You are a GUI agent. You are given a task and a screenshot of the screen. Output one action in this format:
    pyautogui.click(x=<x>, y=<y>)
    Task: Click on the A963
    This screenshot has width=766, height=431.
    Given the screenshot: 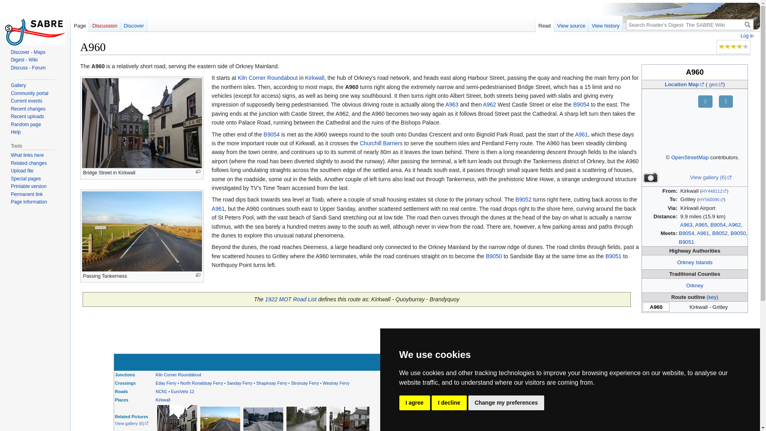 What is the action you would take?
    pyautogui.click(x=686, y=225)
    